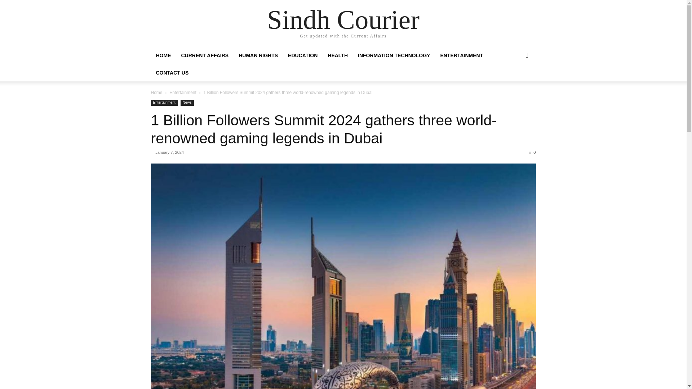 This screenshot has width=692, height=389. Describe the element at coordinates (163, 55) in the screenshot. I see `HOME` at that location.